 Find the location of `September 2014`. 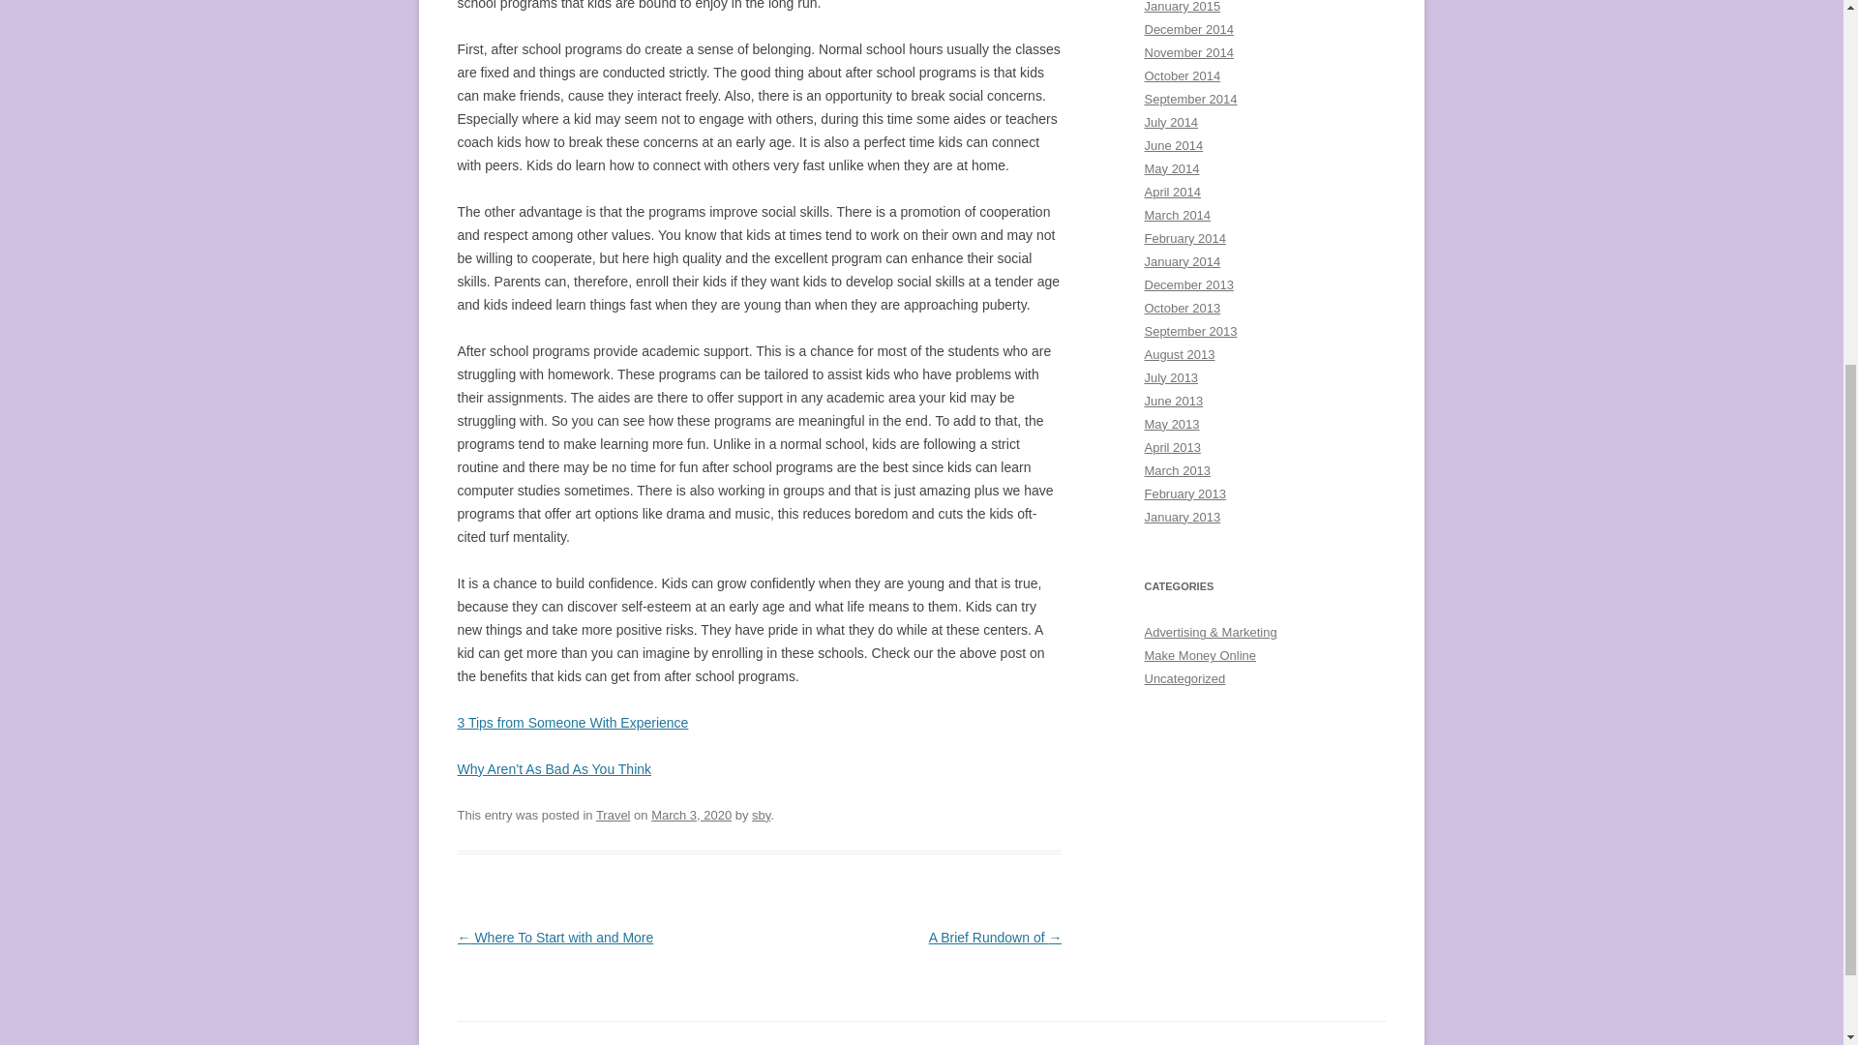

September 2014 is located at coordinates (1190, 99).